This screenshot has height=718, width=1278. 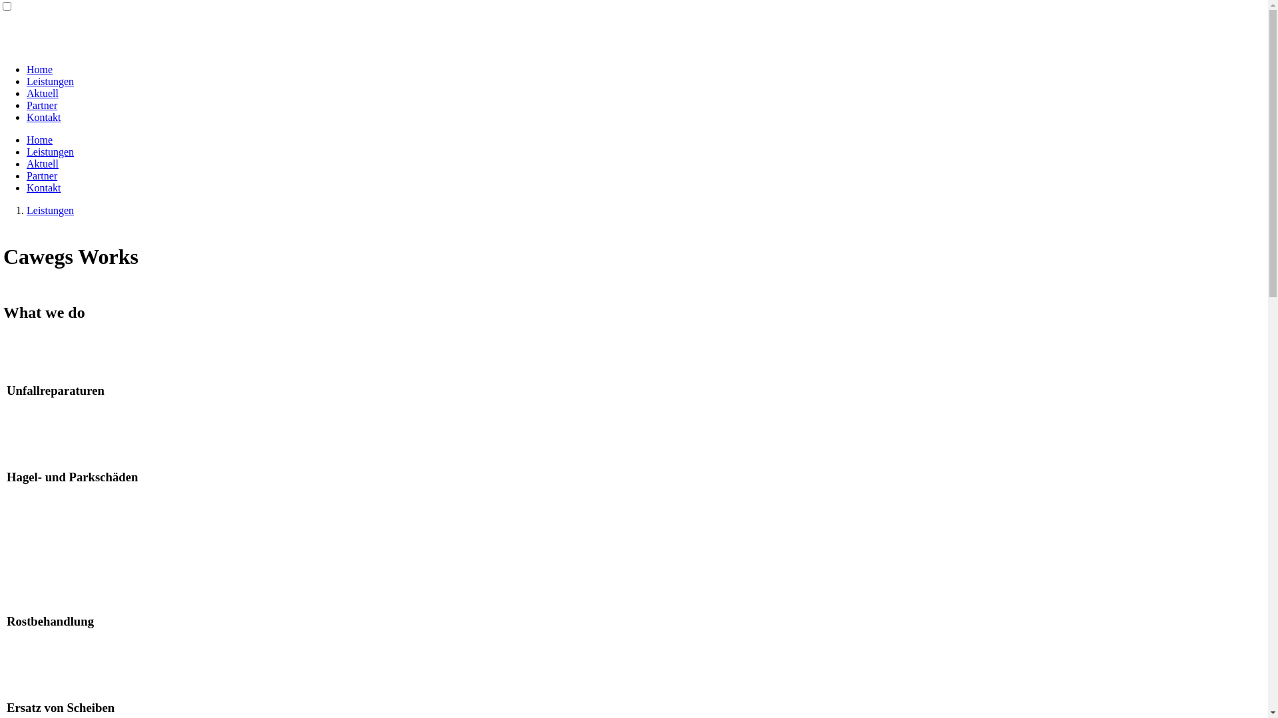 I want to click on Partner, so click(x=42, y=176).